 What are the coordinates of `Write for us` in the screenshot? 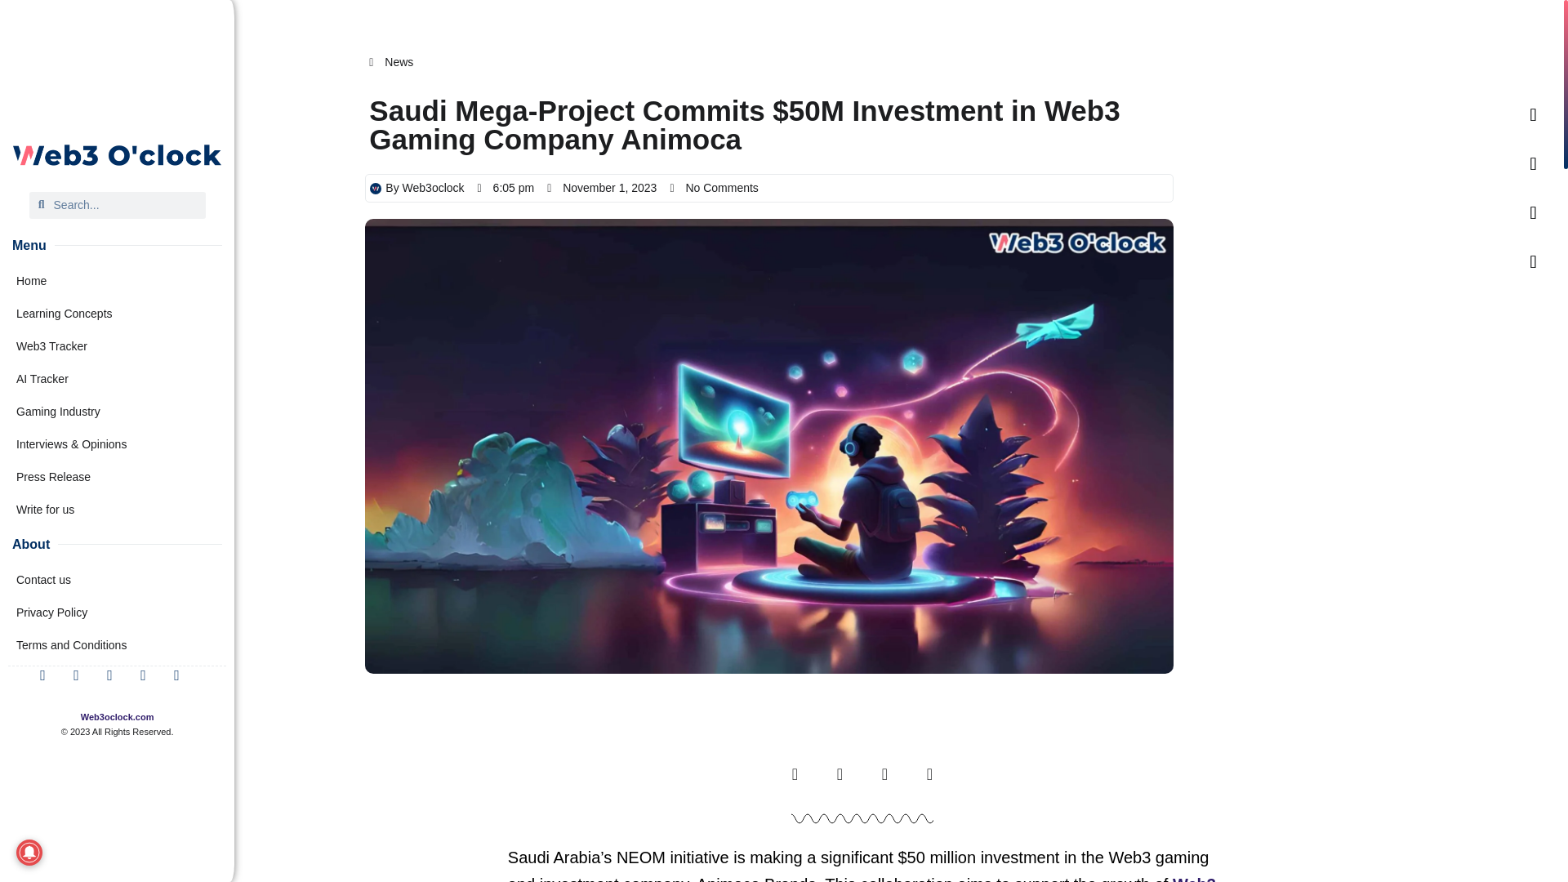 It's located at (118, 509).